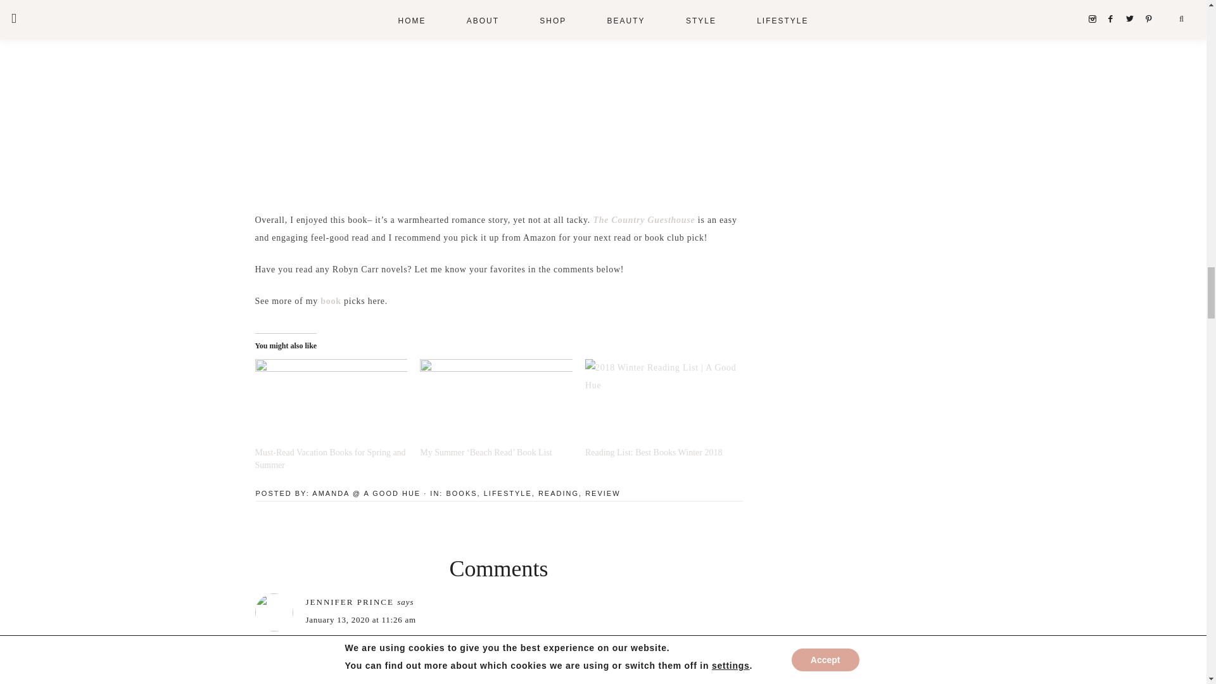 This screenshot has width=1216, height=684. Describe the element at coordinates (654, 452) in the screenshot. I see `Reading List: Best Books Winter 2018` at that location.